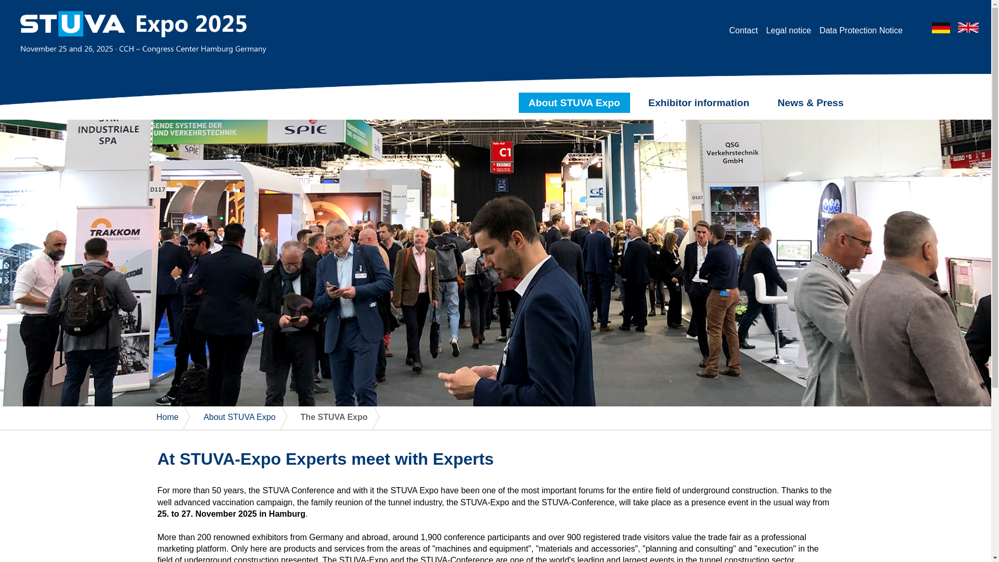  Describe the element at coordinates (167, 417) in the screenshot. I see `Home` at that location.